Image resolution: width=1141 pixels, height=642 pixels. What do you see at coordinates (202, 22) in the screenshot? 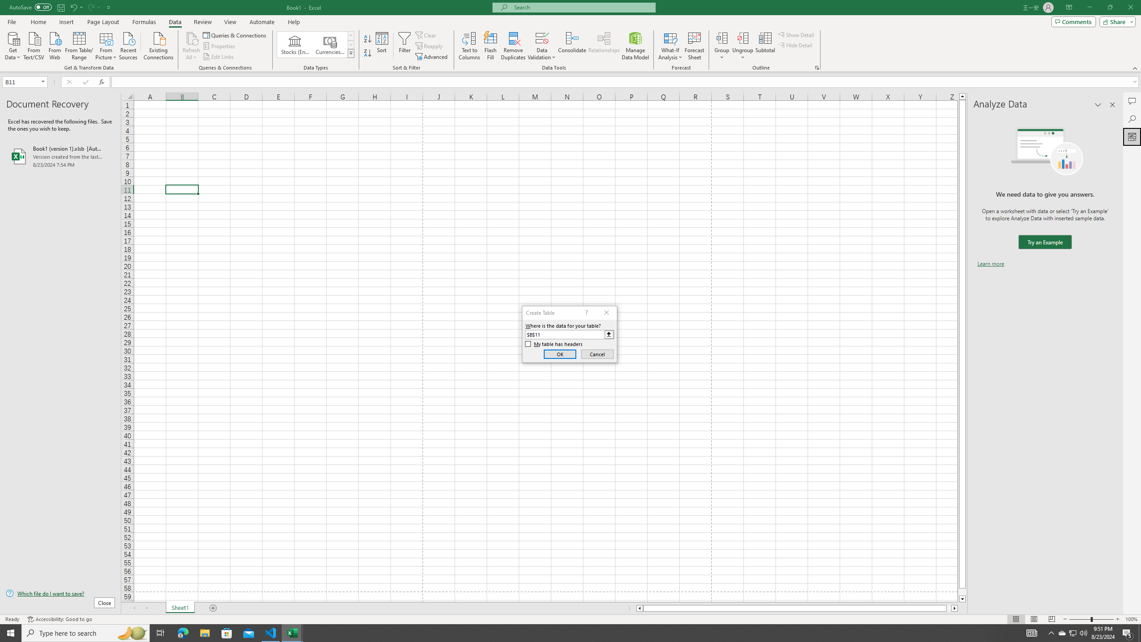
I see `Review` at bounding box center [202, 22].